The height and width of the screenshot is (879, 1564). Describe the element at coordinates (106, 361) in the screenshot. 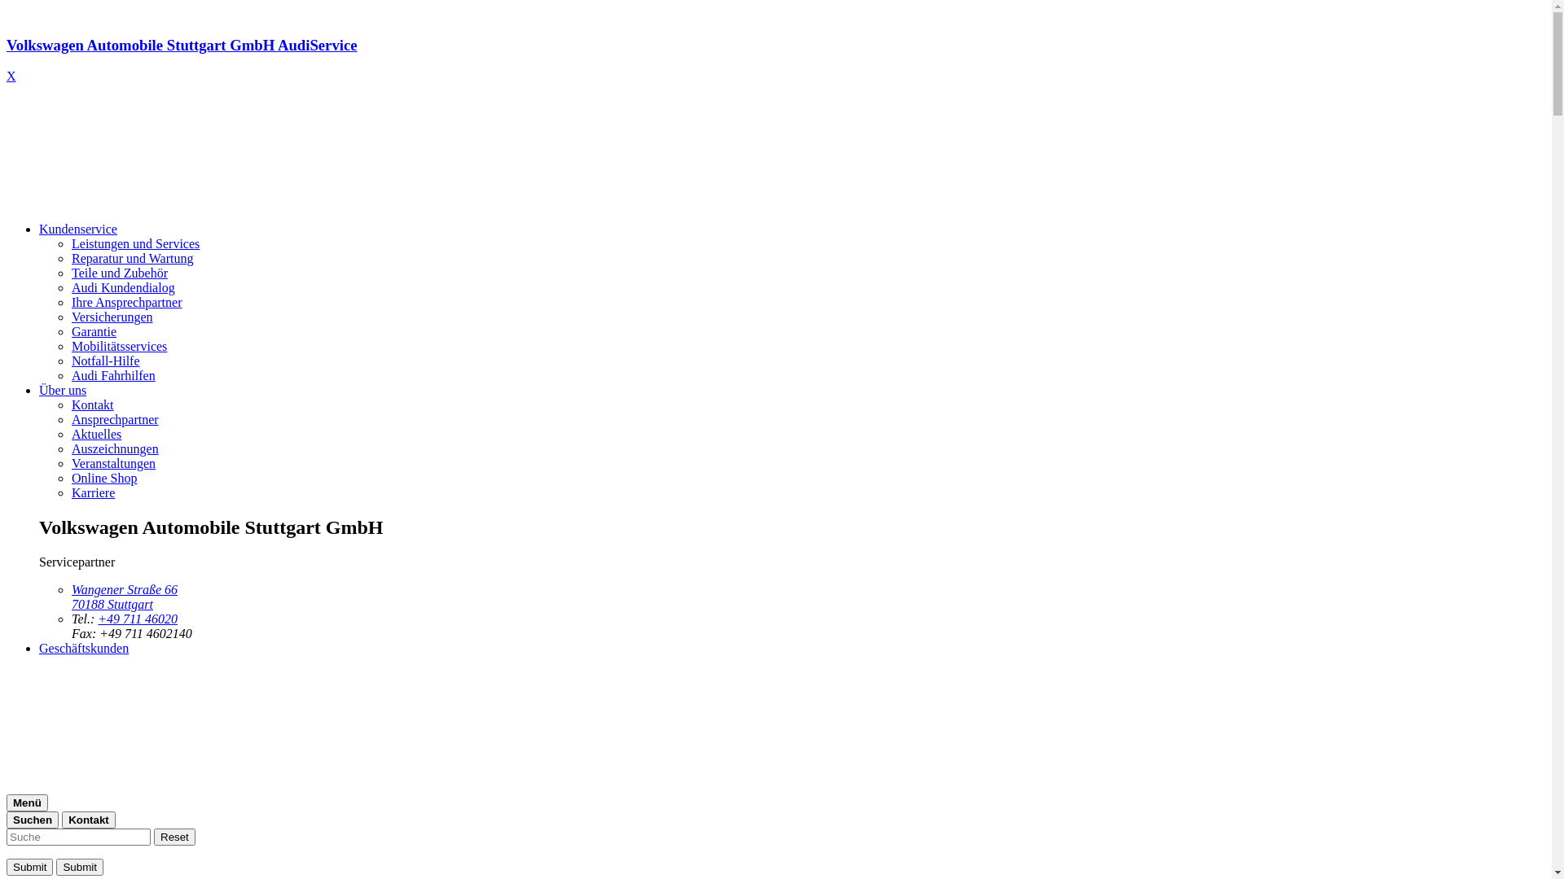

I see `Notfall-Hilfe` at that location.